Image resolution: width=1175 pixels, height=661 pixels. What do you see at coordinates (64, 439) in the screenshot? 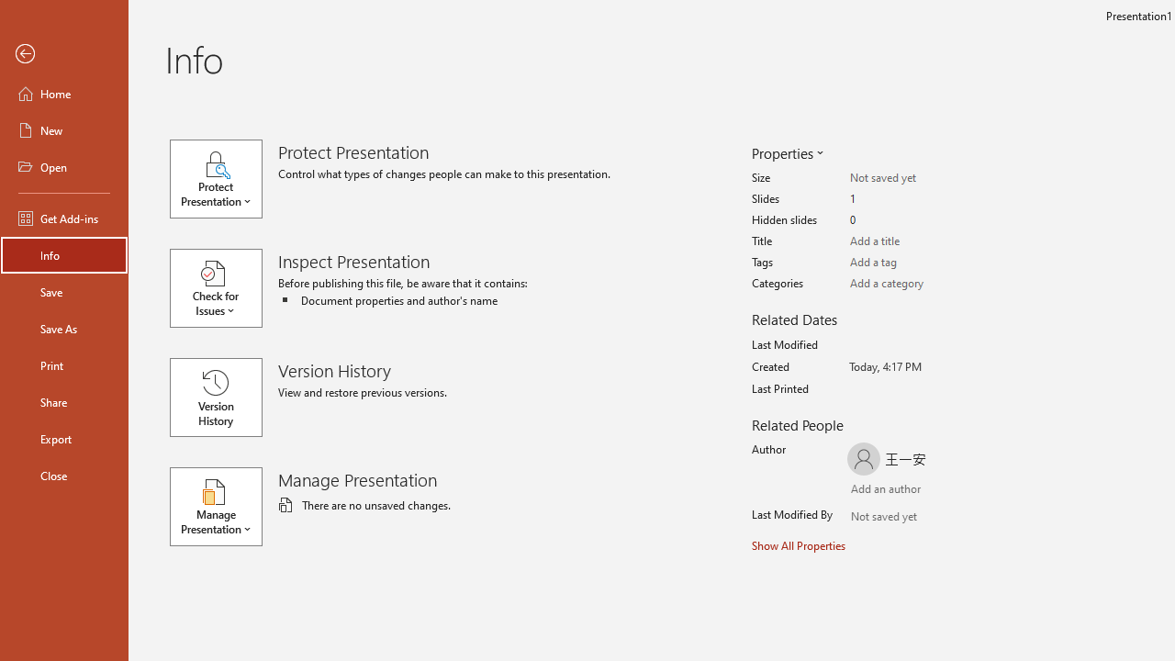
I see `Export` at bounding box center [64, 439].